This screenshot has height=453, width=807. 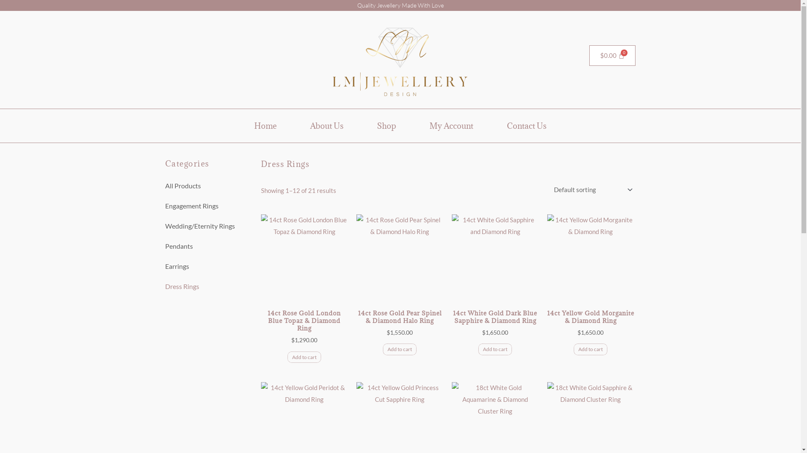 What do you see at coordinates (208, 186) in the screenshot?
I see `All Products` at bounding box center [208, 186].